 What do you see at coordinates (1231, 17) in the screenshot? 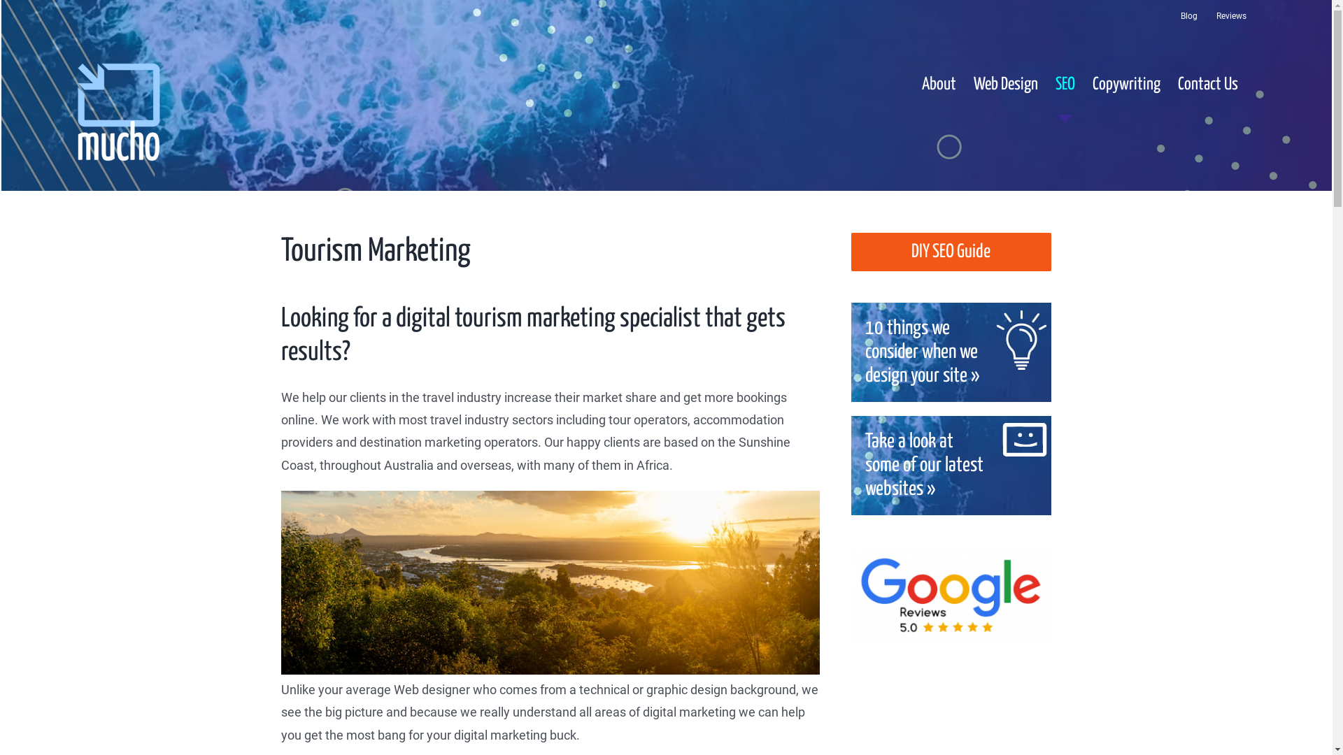
I see `Reviews` at bounding box center [1231, 17].